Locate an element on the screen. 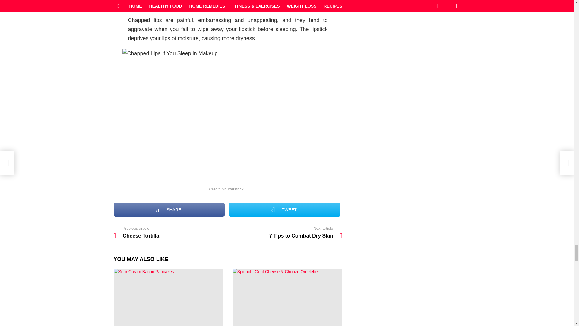  TWEET is located at coordinates (170, 232).